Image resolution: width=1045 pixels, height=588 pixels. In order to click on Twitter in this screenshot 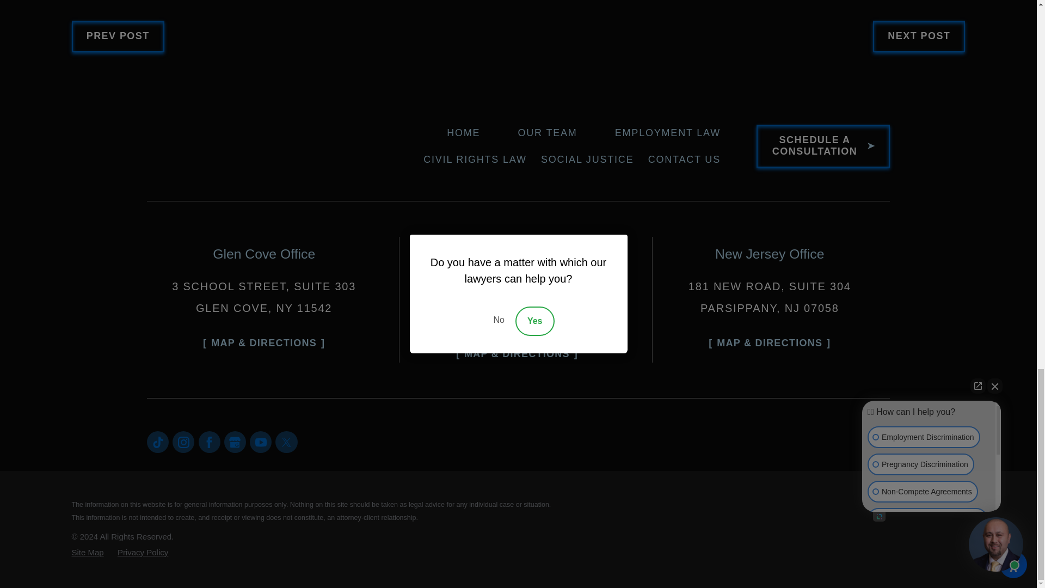, I will do `click(286, 442)`.